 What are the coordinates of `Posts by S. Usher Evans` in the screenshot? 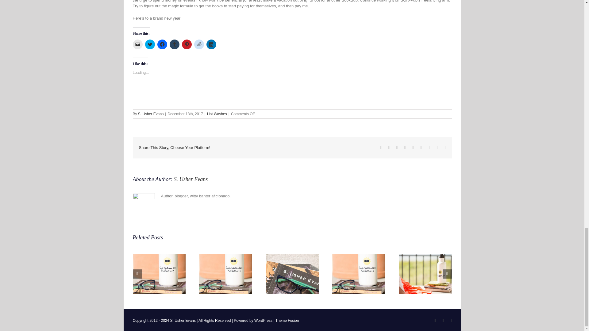 It's located at (151, 114).